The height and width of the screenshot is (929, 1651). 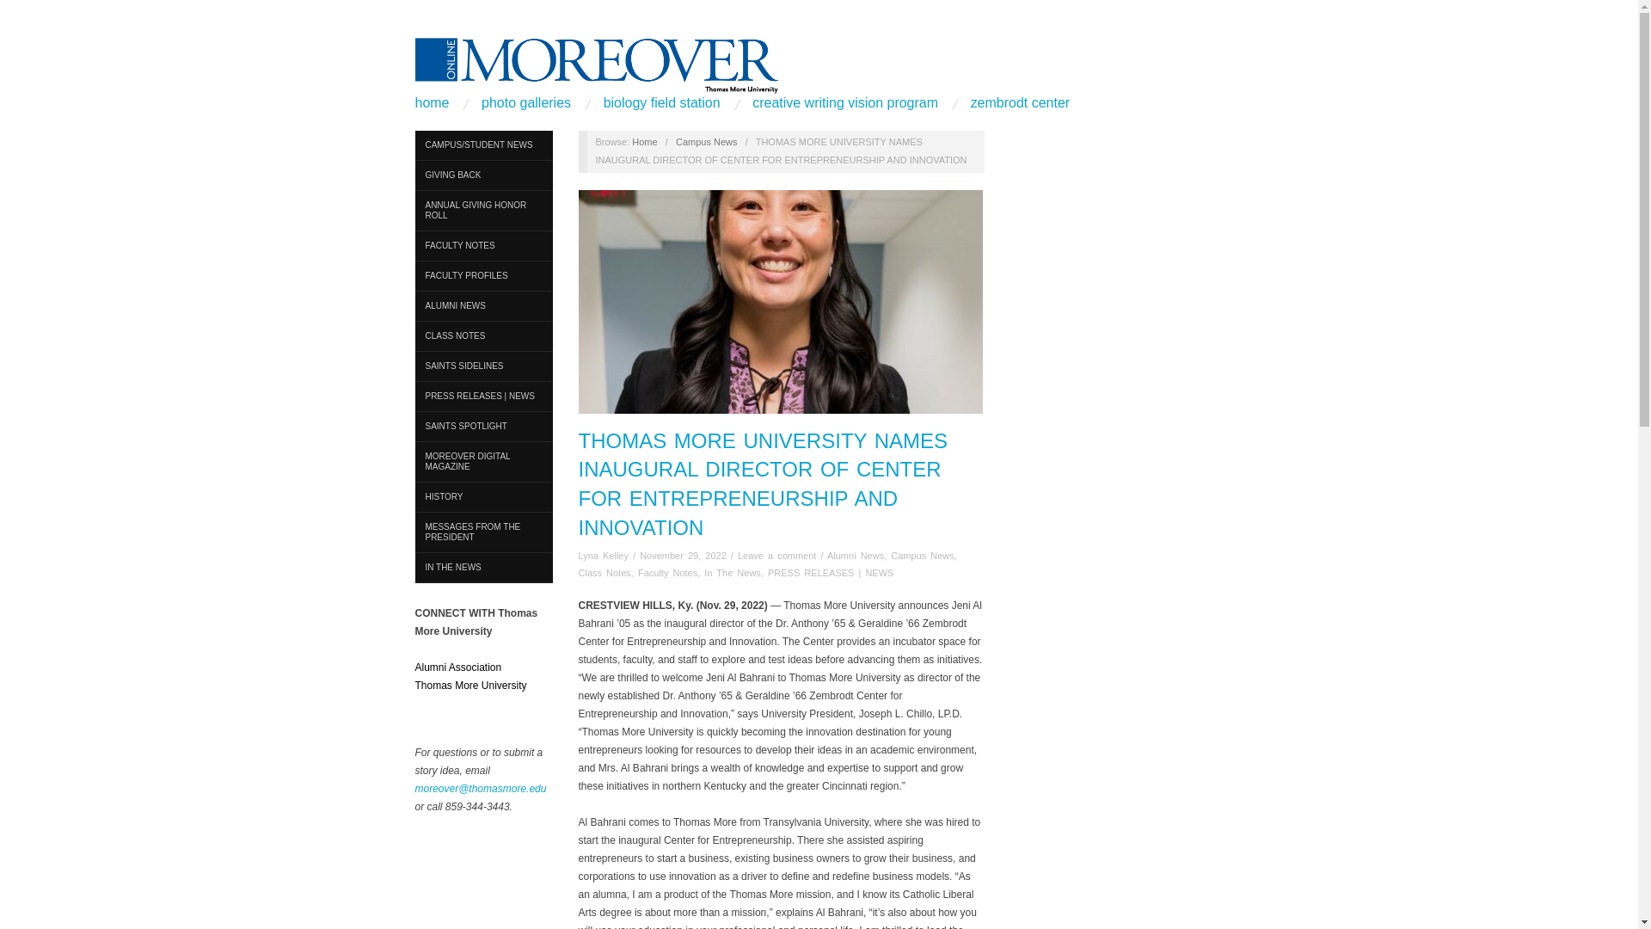 What do you see at coordinates (667, 572) in the screenshot?
I see `Faculty Notes` at bounding box center [667, 572].